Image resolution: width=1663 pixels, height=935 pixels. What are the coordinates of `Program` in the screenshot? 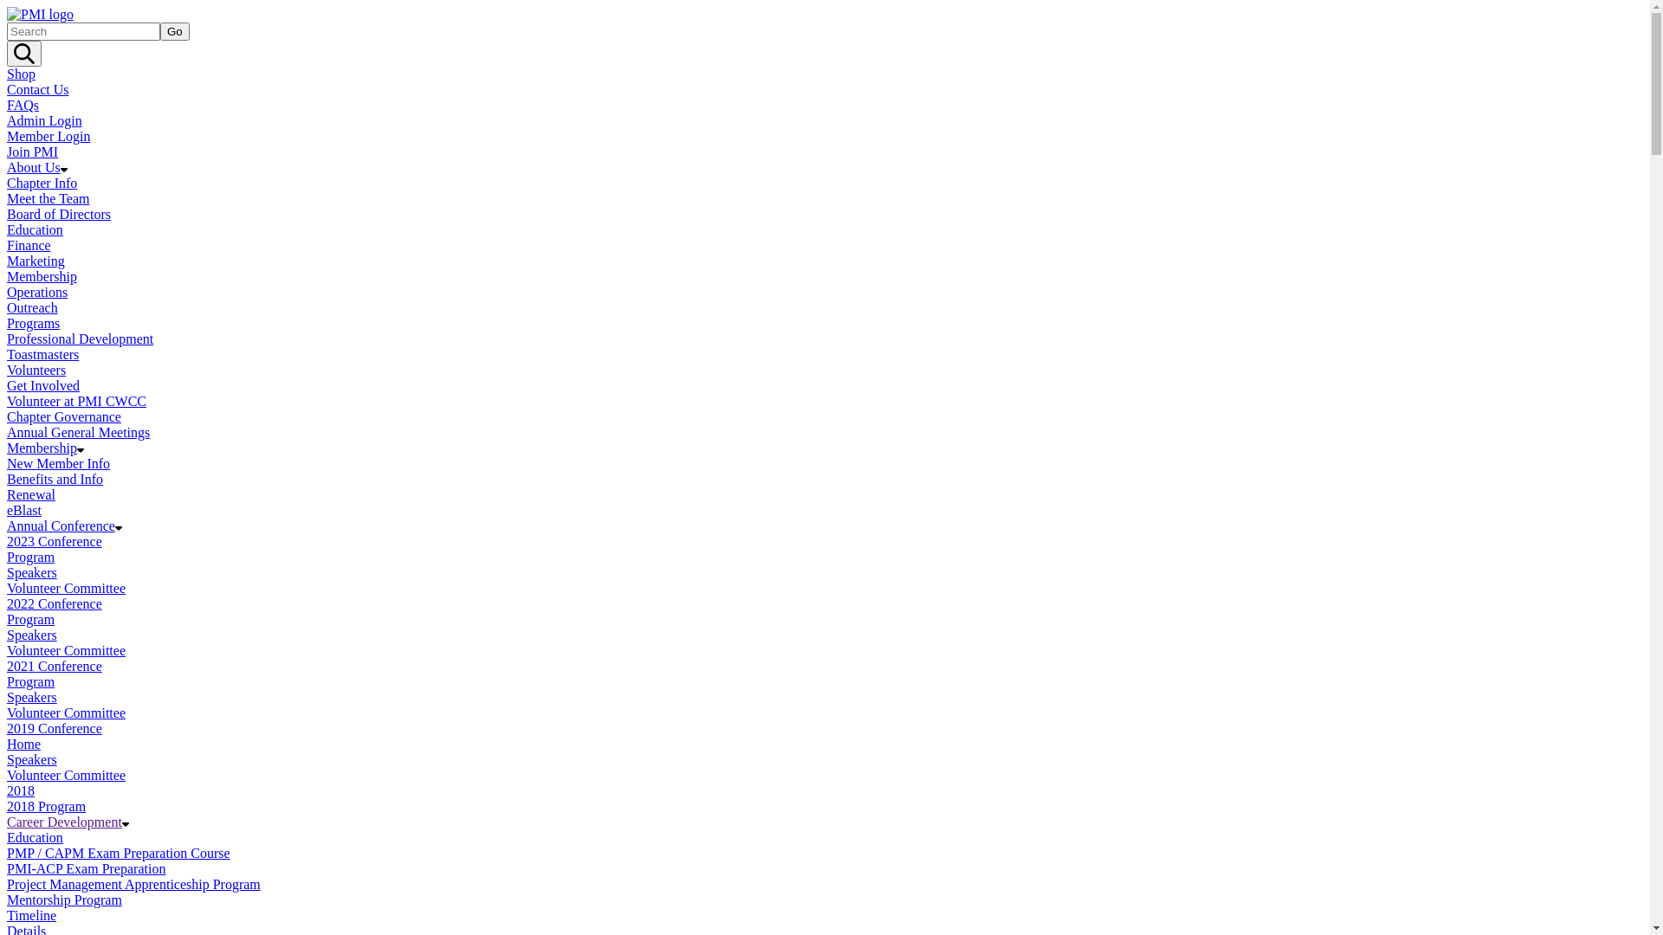 It's located at (31, 682).